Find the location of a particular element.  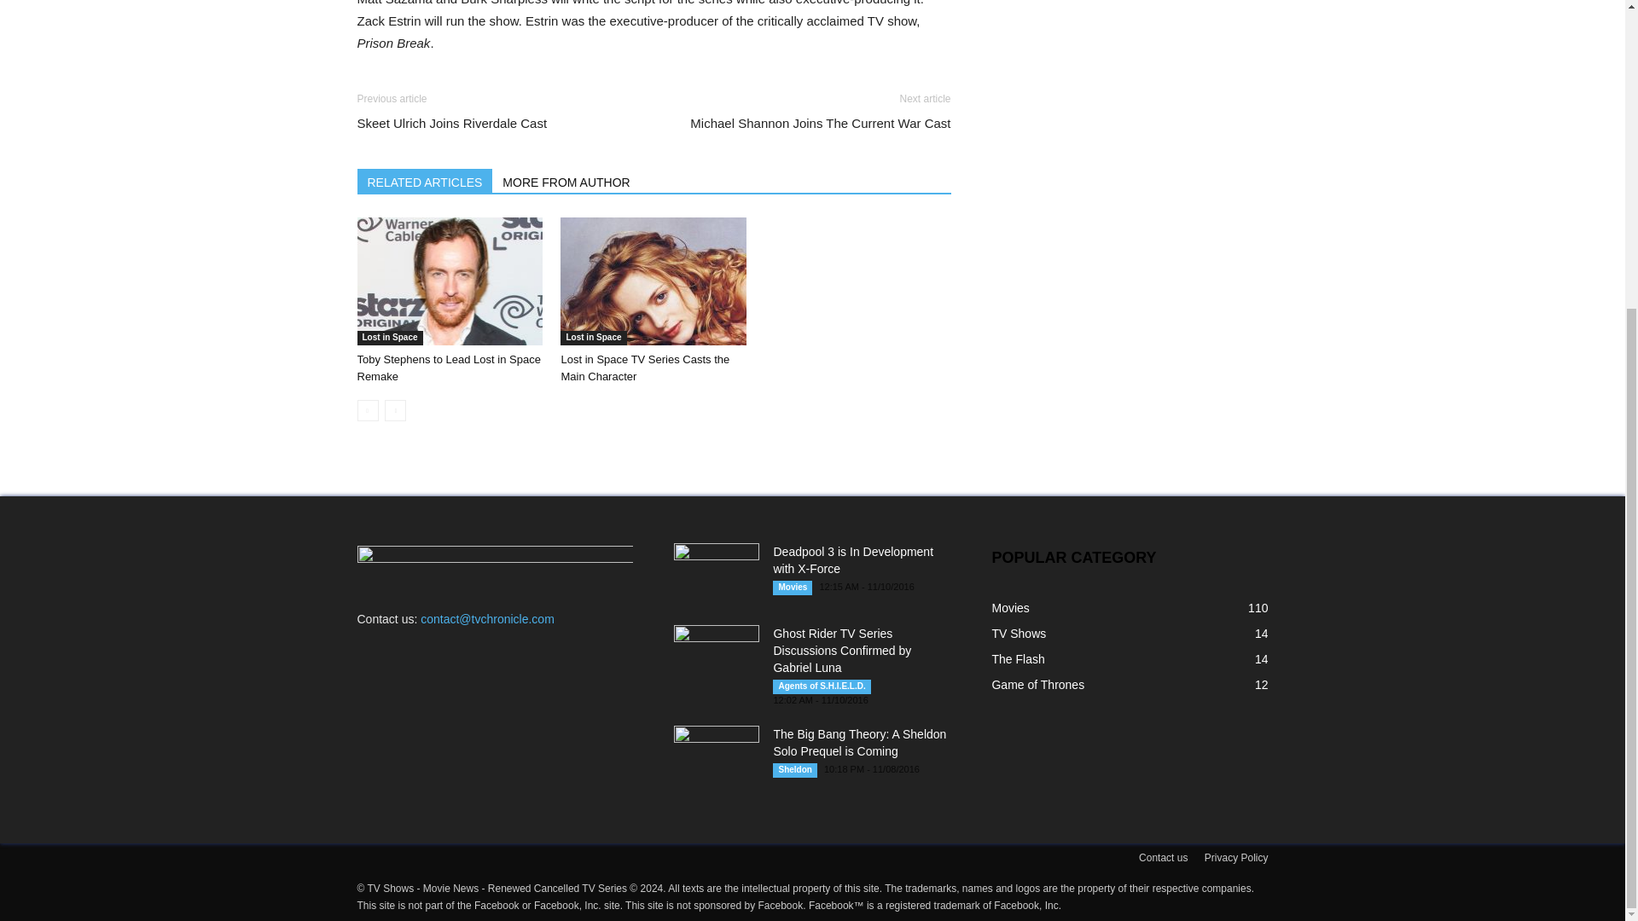

Deadpool 3 is In Development with X-Force is located at coordinates (853, 560).